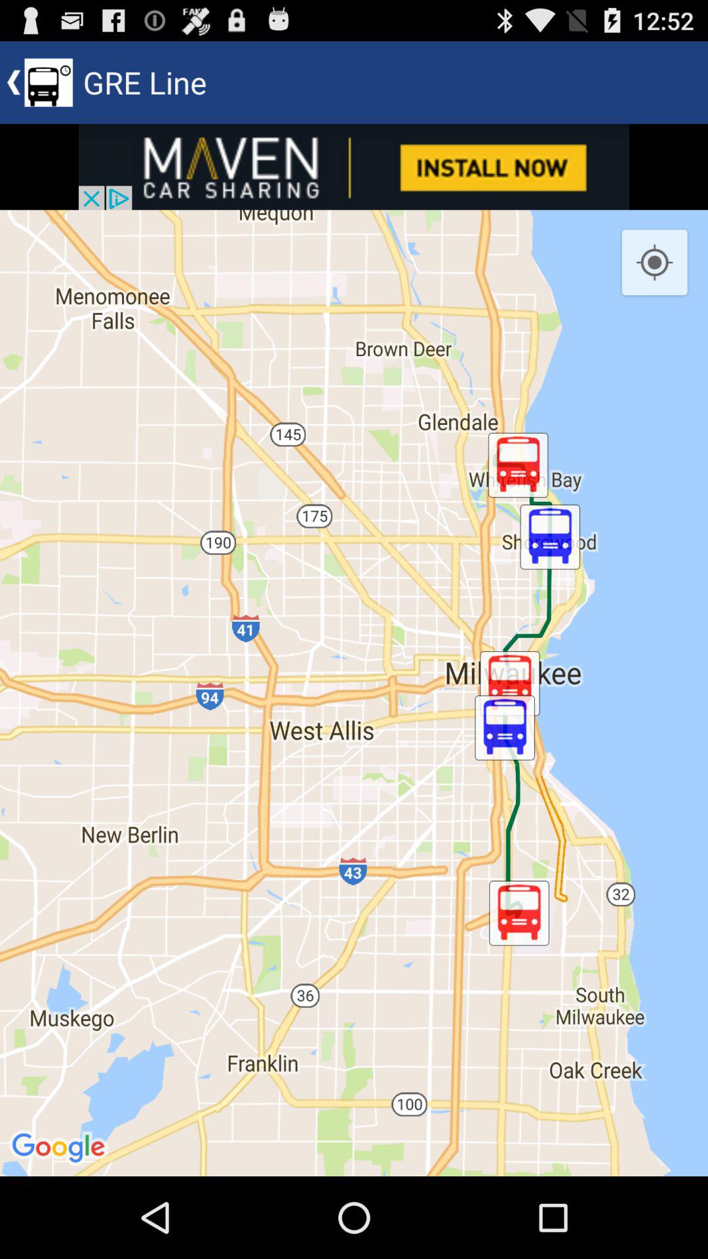 This screenshot has width=708, height=1259. What do you see at coordinates (354, 167) in the screenshot?
I see `open advertisement to install` at bounding box center [354, 167].